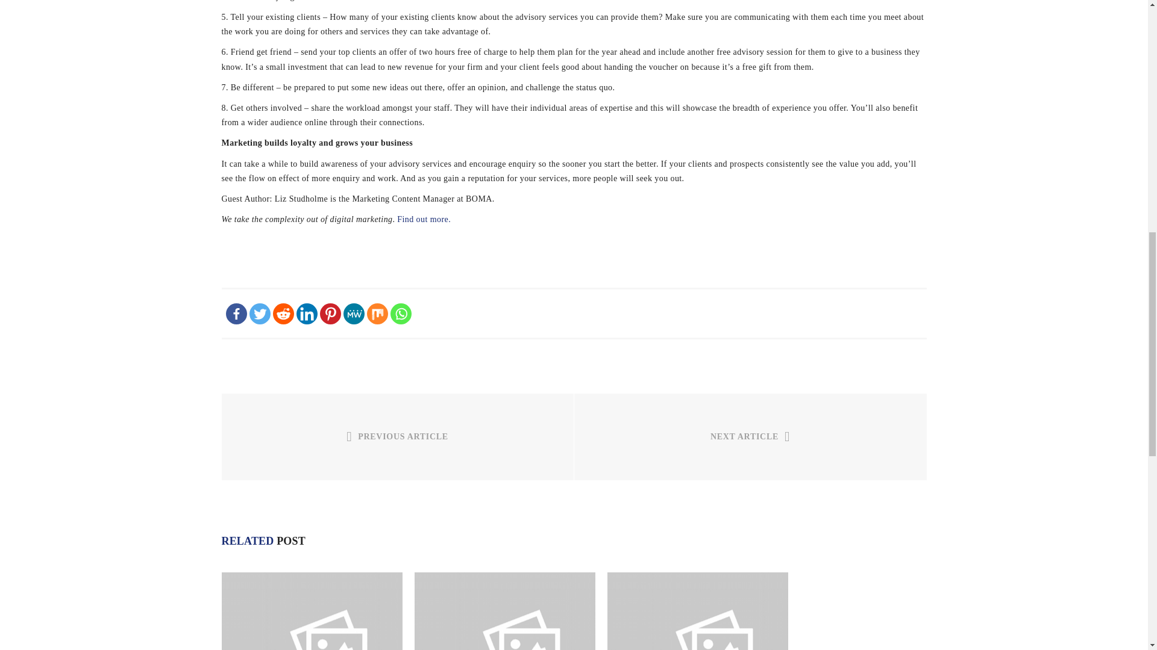 Image resolution: width=1157 pixels, height=650 pixels. Describe the element at coordinates (354, 314) in the screenshot. I see `MeWe` at that location.